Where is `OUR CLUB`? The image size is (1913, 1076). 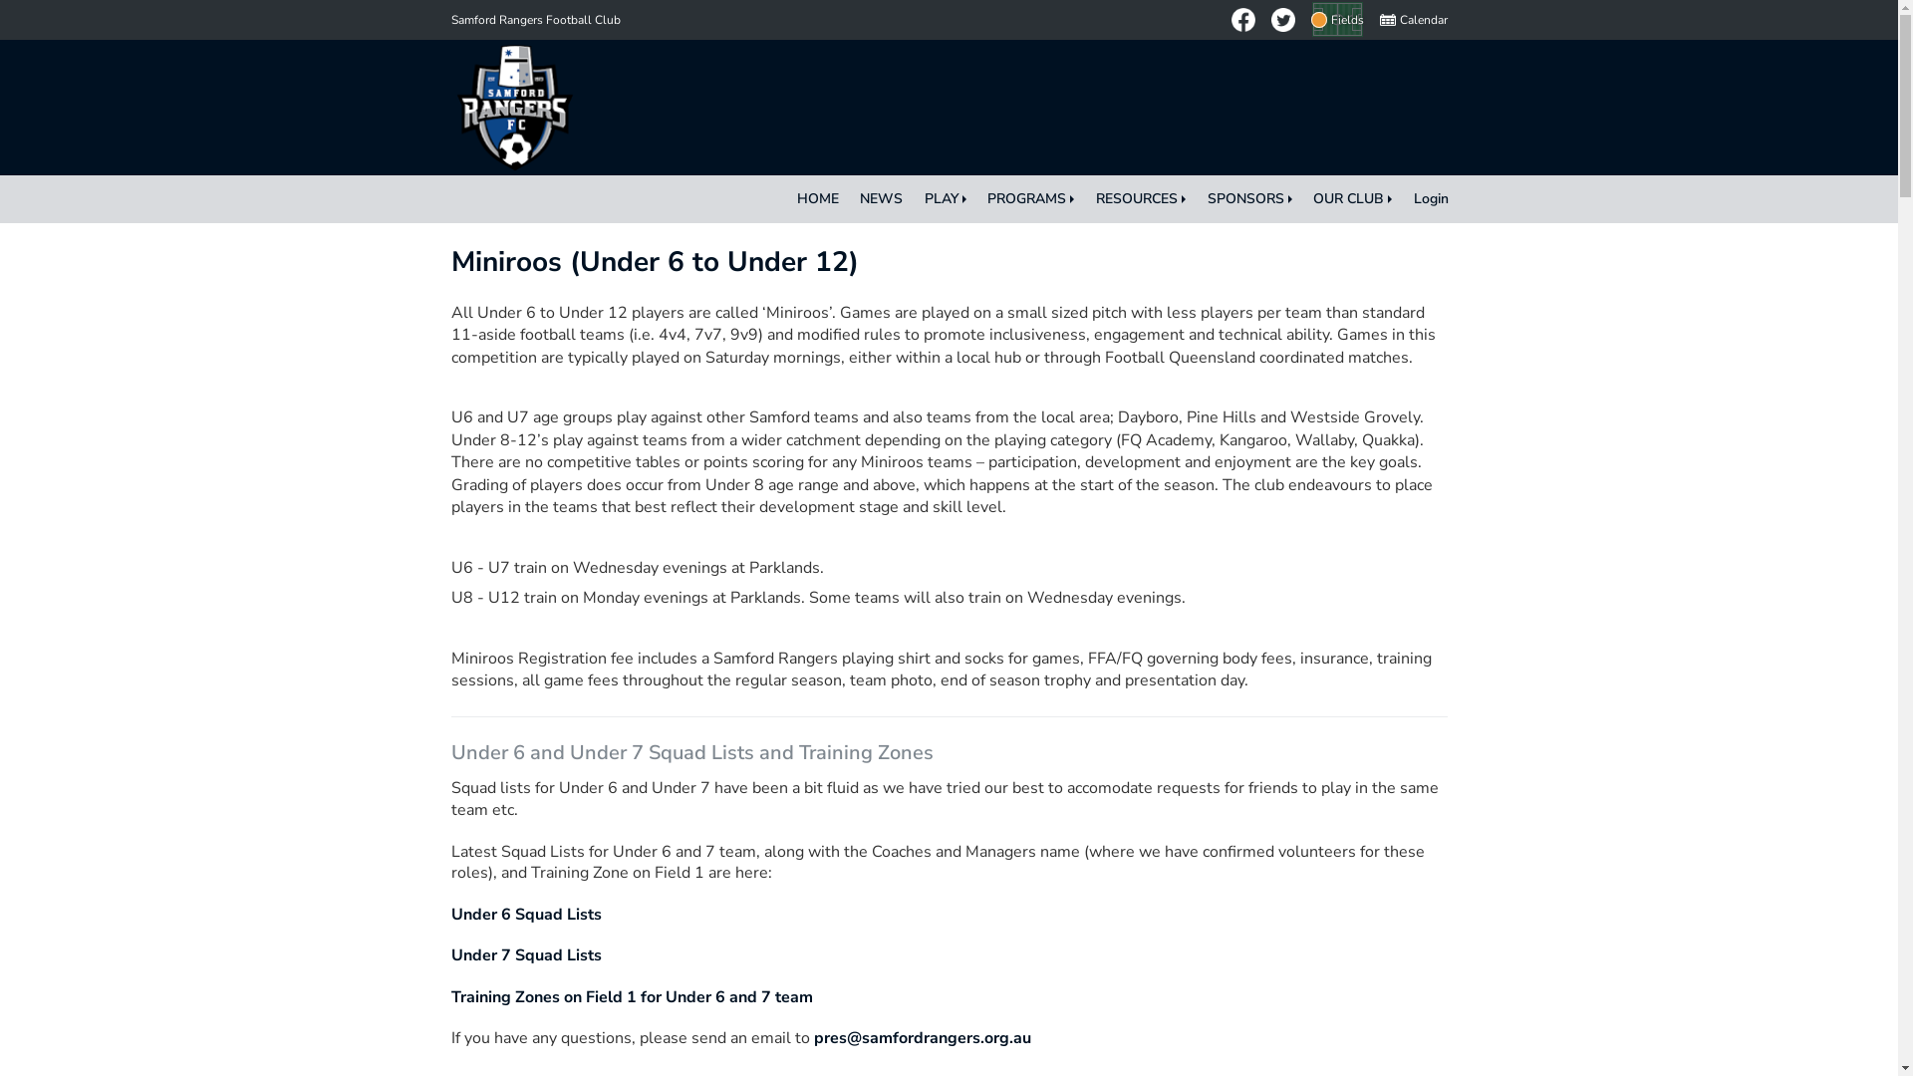 OUR CLUB is located at coordinates (1353, 199).